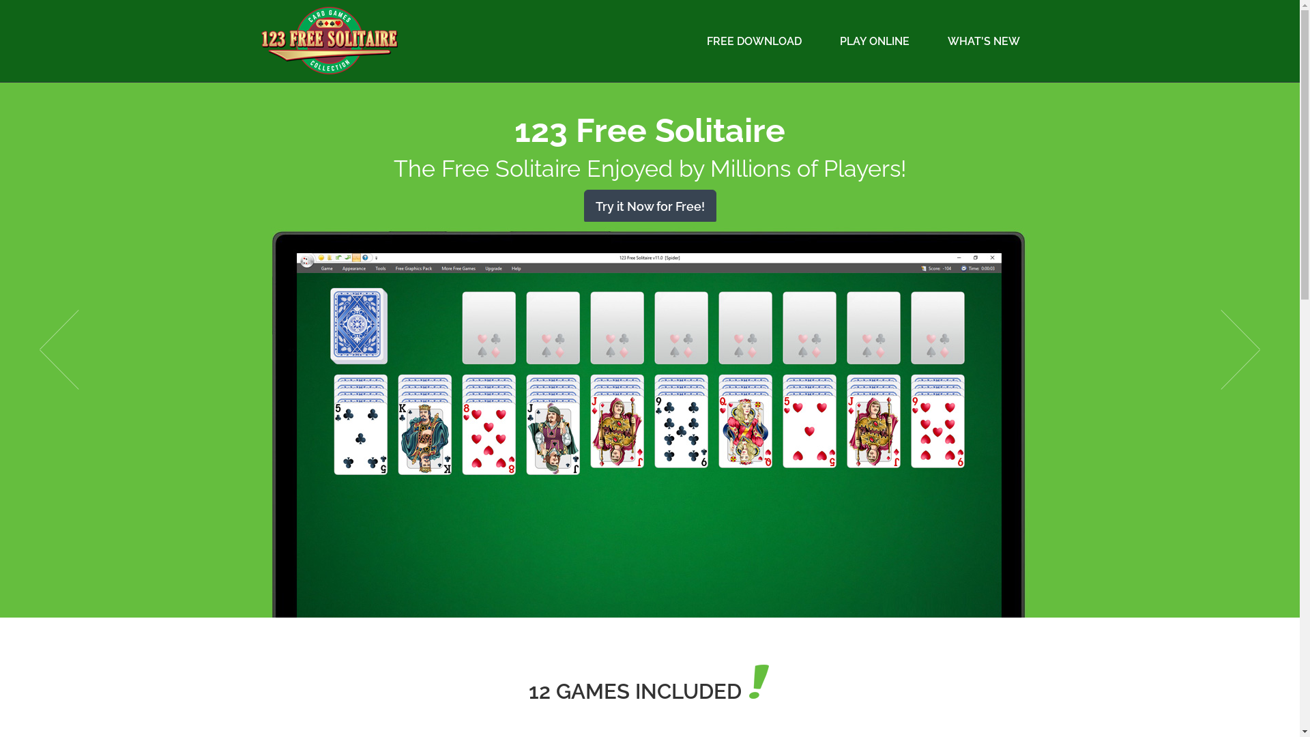 Image resolution: width=1310 pixels, height=737 pixels. Describe the element at coordinates (983, 41) in the screenshot. I see `WHAT'S NEW` at that location.